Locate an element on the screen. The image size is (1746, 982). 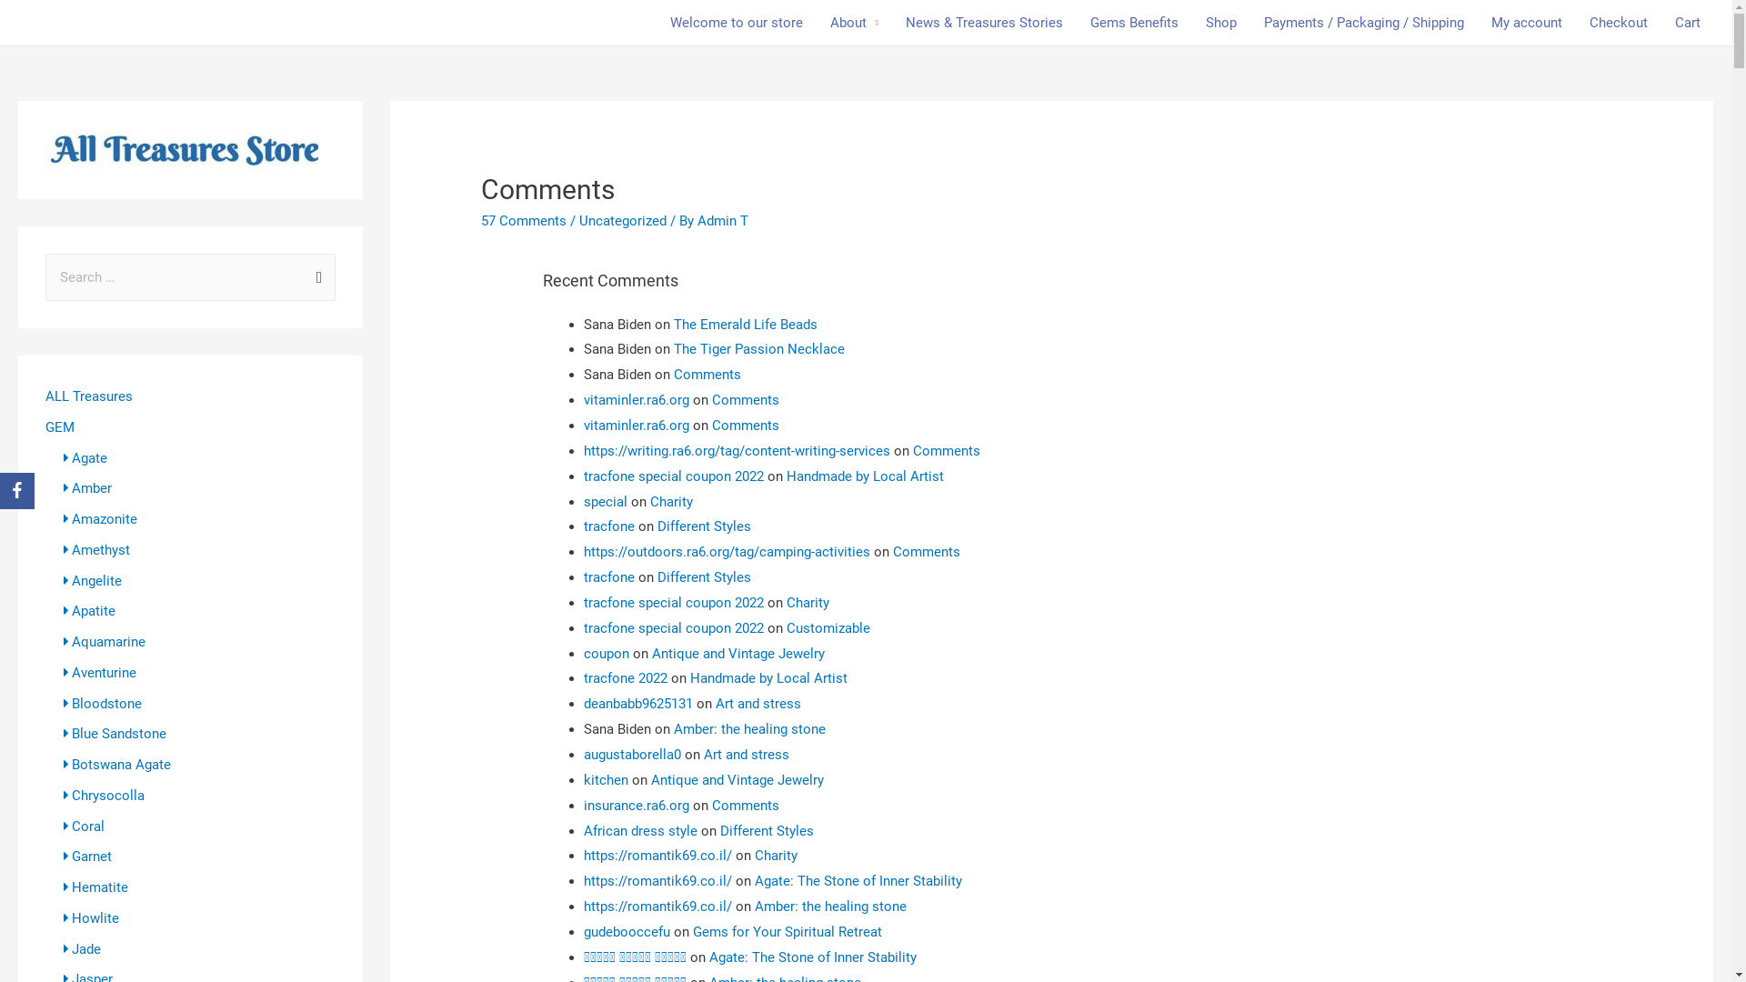
Checkout is located at coordinates (1619, 23).